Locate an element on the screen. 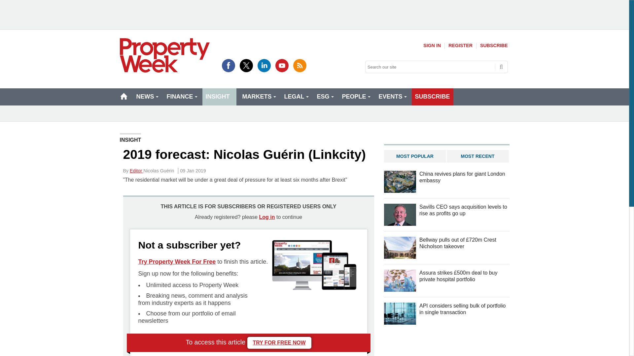  SUBSCRIBE is located at coordinates (494, 45).